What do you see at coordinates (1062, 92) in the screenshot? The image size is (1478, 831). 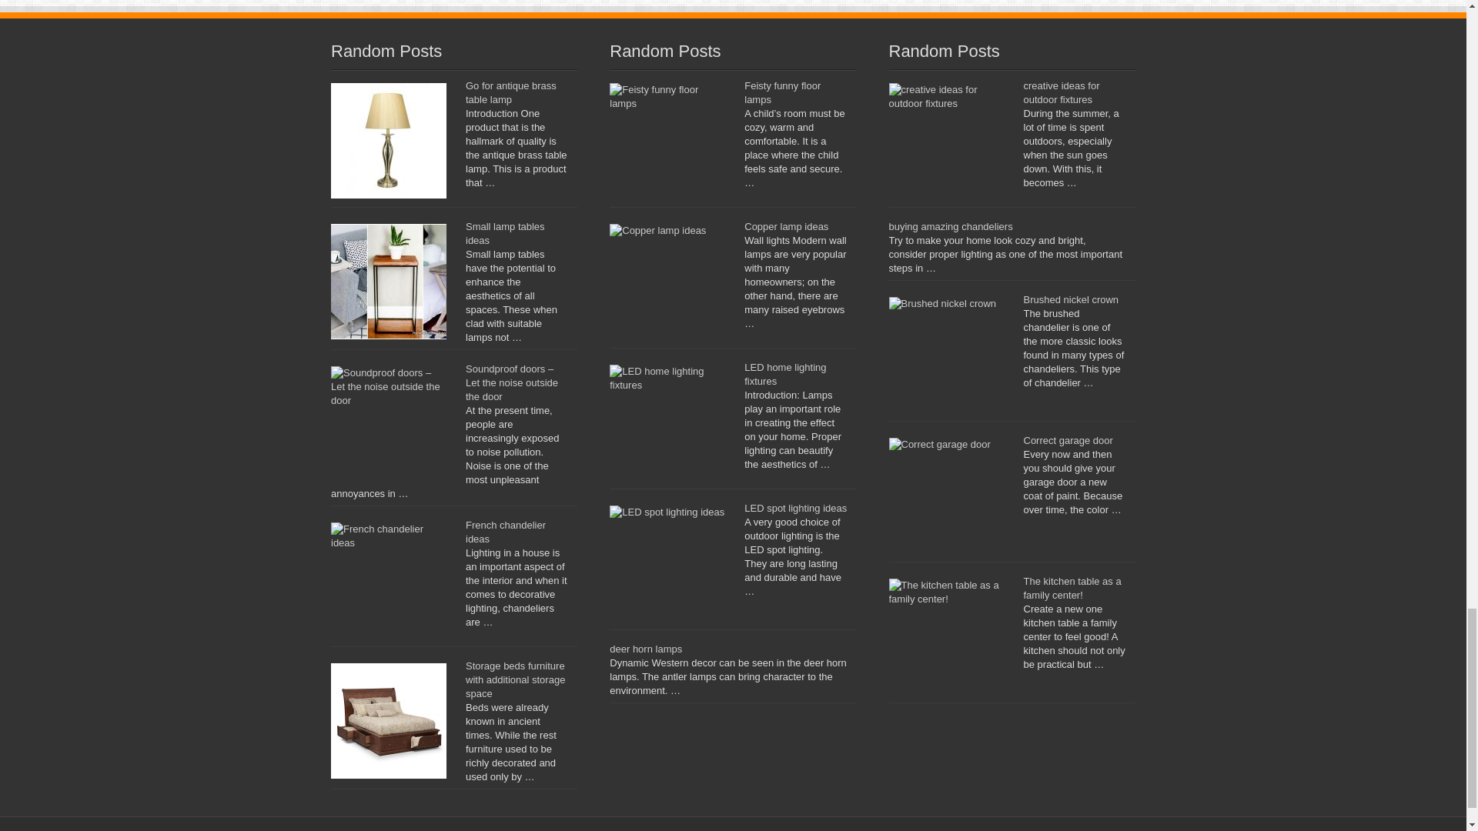 I see `creative ideas for outdoor fixtures` at bounding box center [1062, 92].